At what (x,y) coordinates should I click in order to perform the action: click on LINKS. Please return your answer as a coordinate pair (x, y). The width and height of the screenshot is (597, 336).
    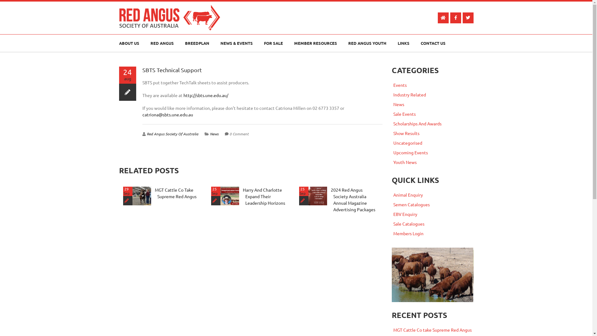
    Looking at the image, I should click on (403, 44).